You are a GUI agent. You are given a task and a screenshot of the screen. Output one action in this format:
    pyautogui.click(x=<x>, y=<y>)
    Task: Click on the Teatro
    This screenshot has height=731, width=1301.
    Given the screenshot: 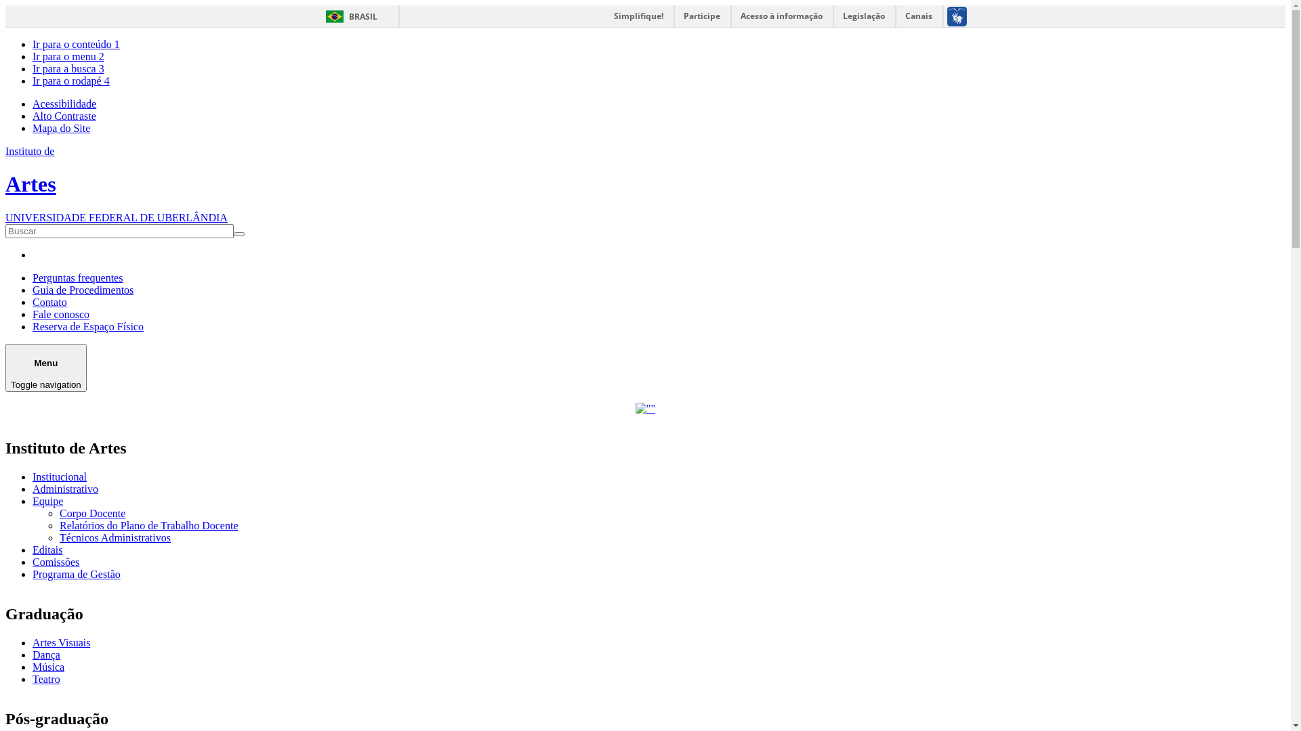 What is the action you would take?
    pyautogui.click(x=46, y=680)
    